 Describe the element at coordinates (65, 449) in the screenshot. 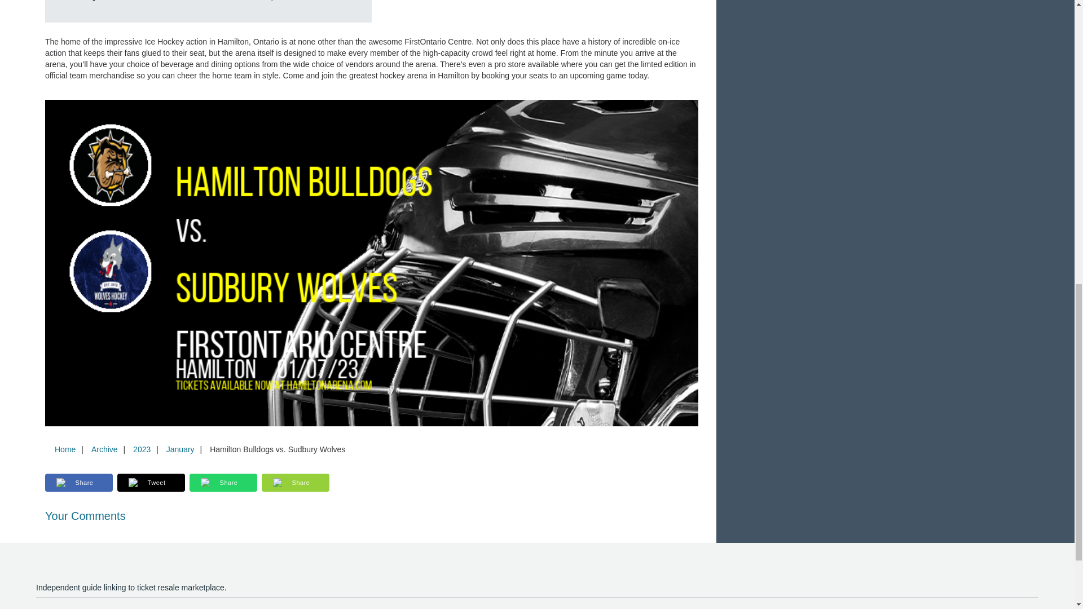

I see `Home` at that location.